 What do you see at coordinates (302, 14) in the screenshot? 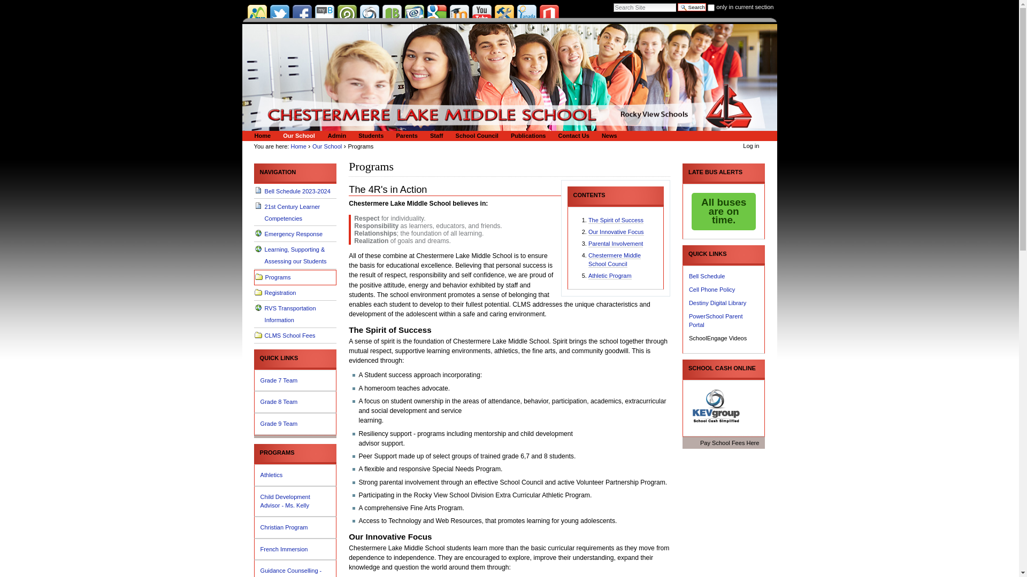
I see `Facebook` at bounding box center [302, 14].